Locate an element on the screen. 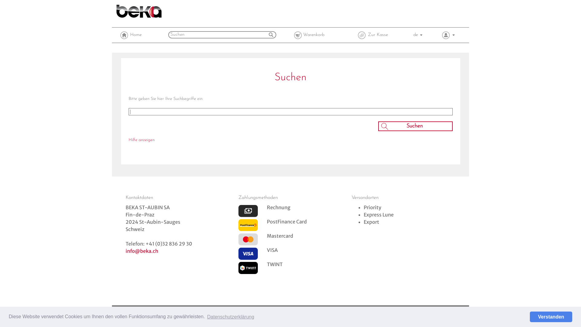 This screenshot has height=327, width=581. Home is located at coordinates (131, 35).